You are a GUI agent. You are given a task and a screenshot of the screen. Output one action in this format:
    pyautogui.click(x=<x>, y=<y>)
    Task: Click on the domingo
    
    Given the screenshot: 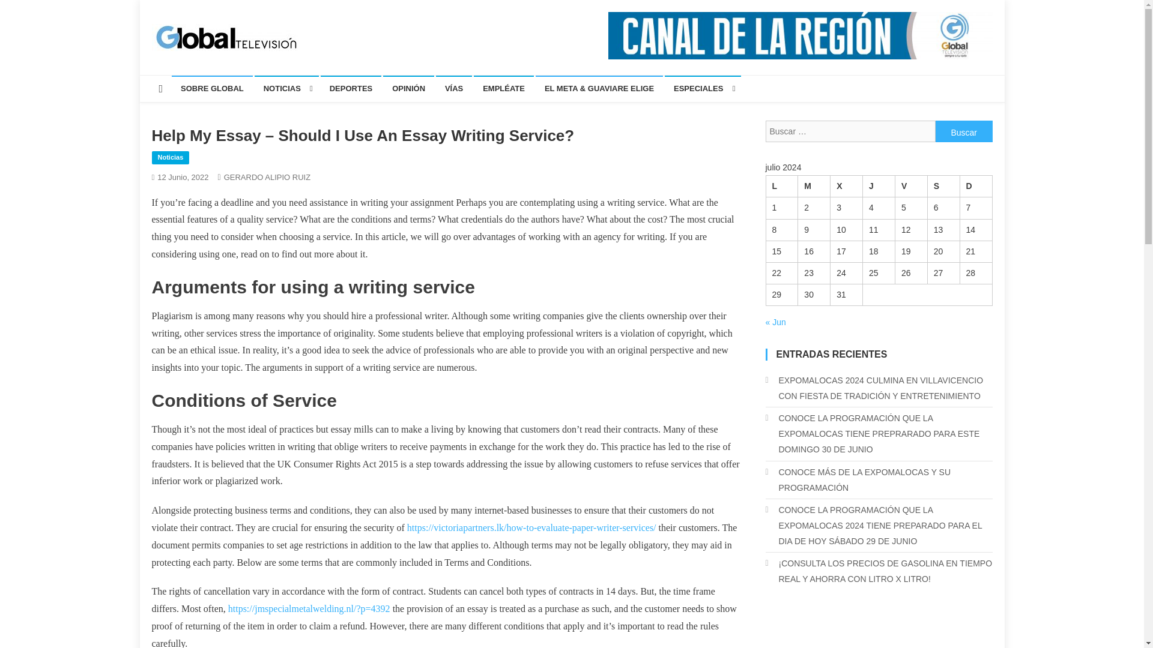 What is the action you would take?
    pyautogui.click(x=975, y=186)
    